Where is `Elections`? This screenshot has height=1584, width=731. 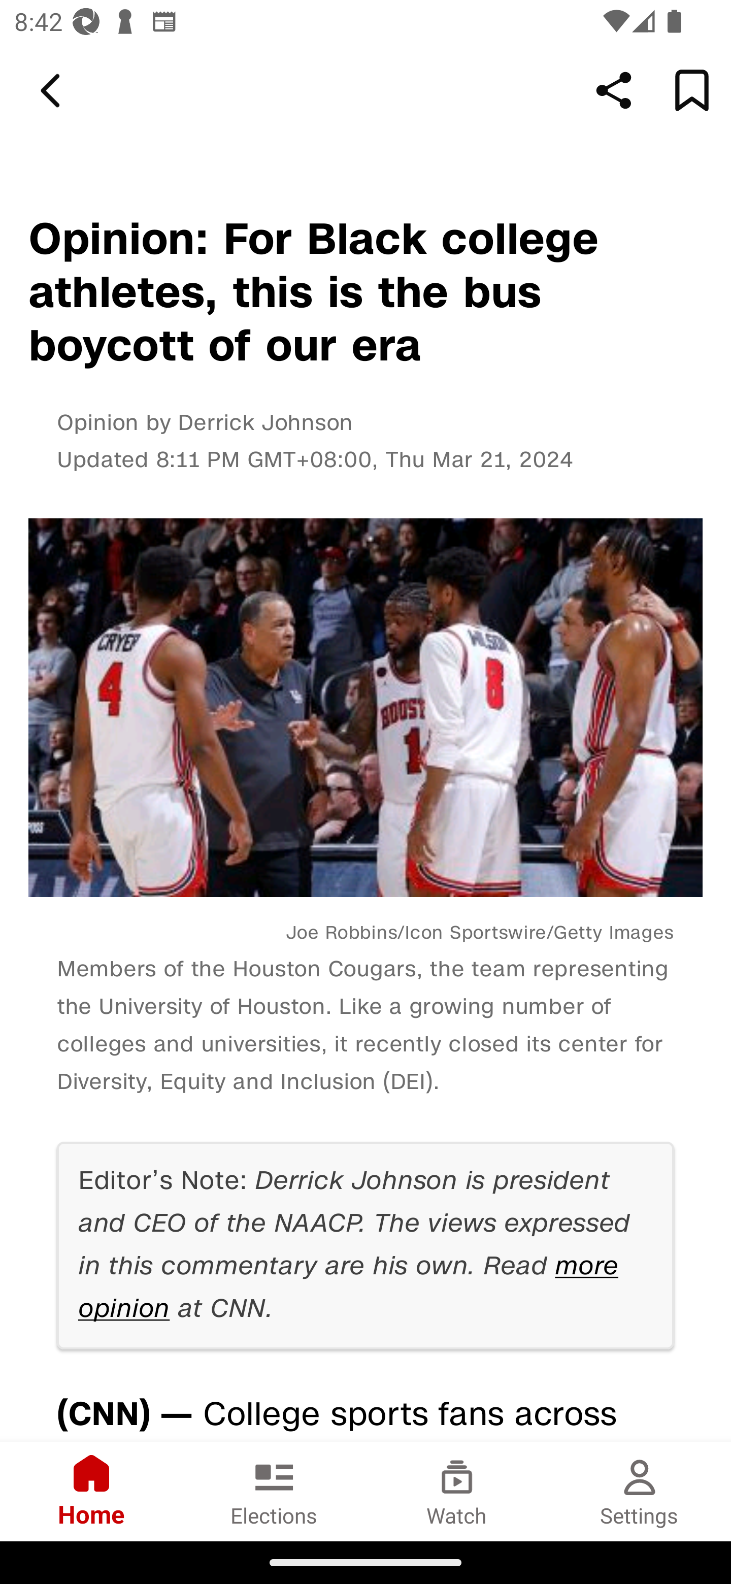
Elections is located at coordinates (274, 1491).